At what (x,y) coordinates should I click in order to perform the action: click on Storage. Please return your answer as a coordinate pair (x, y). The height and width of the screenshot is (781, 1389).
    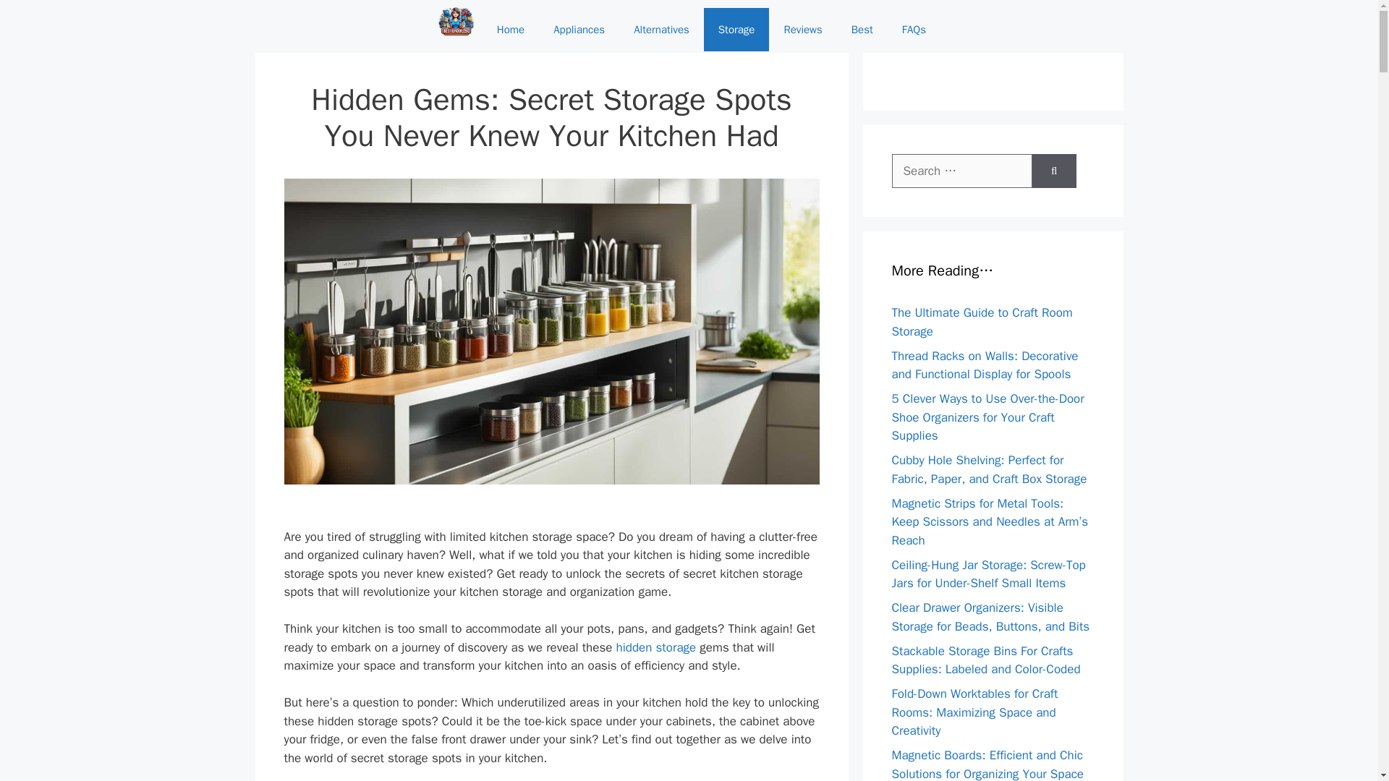
    Looking at the image, I should click on (736, 29).